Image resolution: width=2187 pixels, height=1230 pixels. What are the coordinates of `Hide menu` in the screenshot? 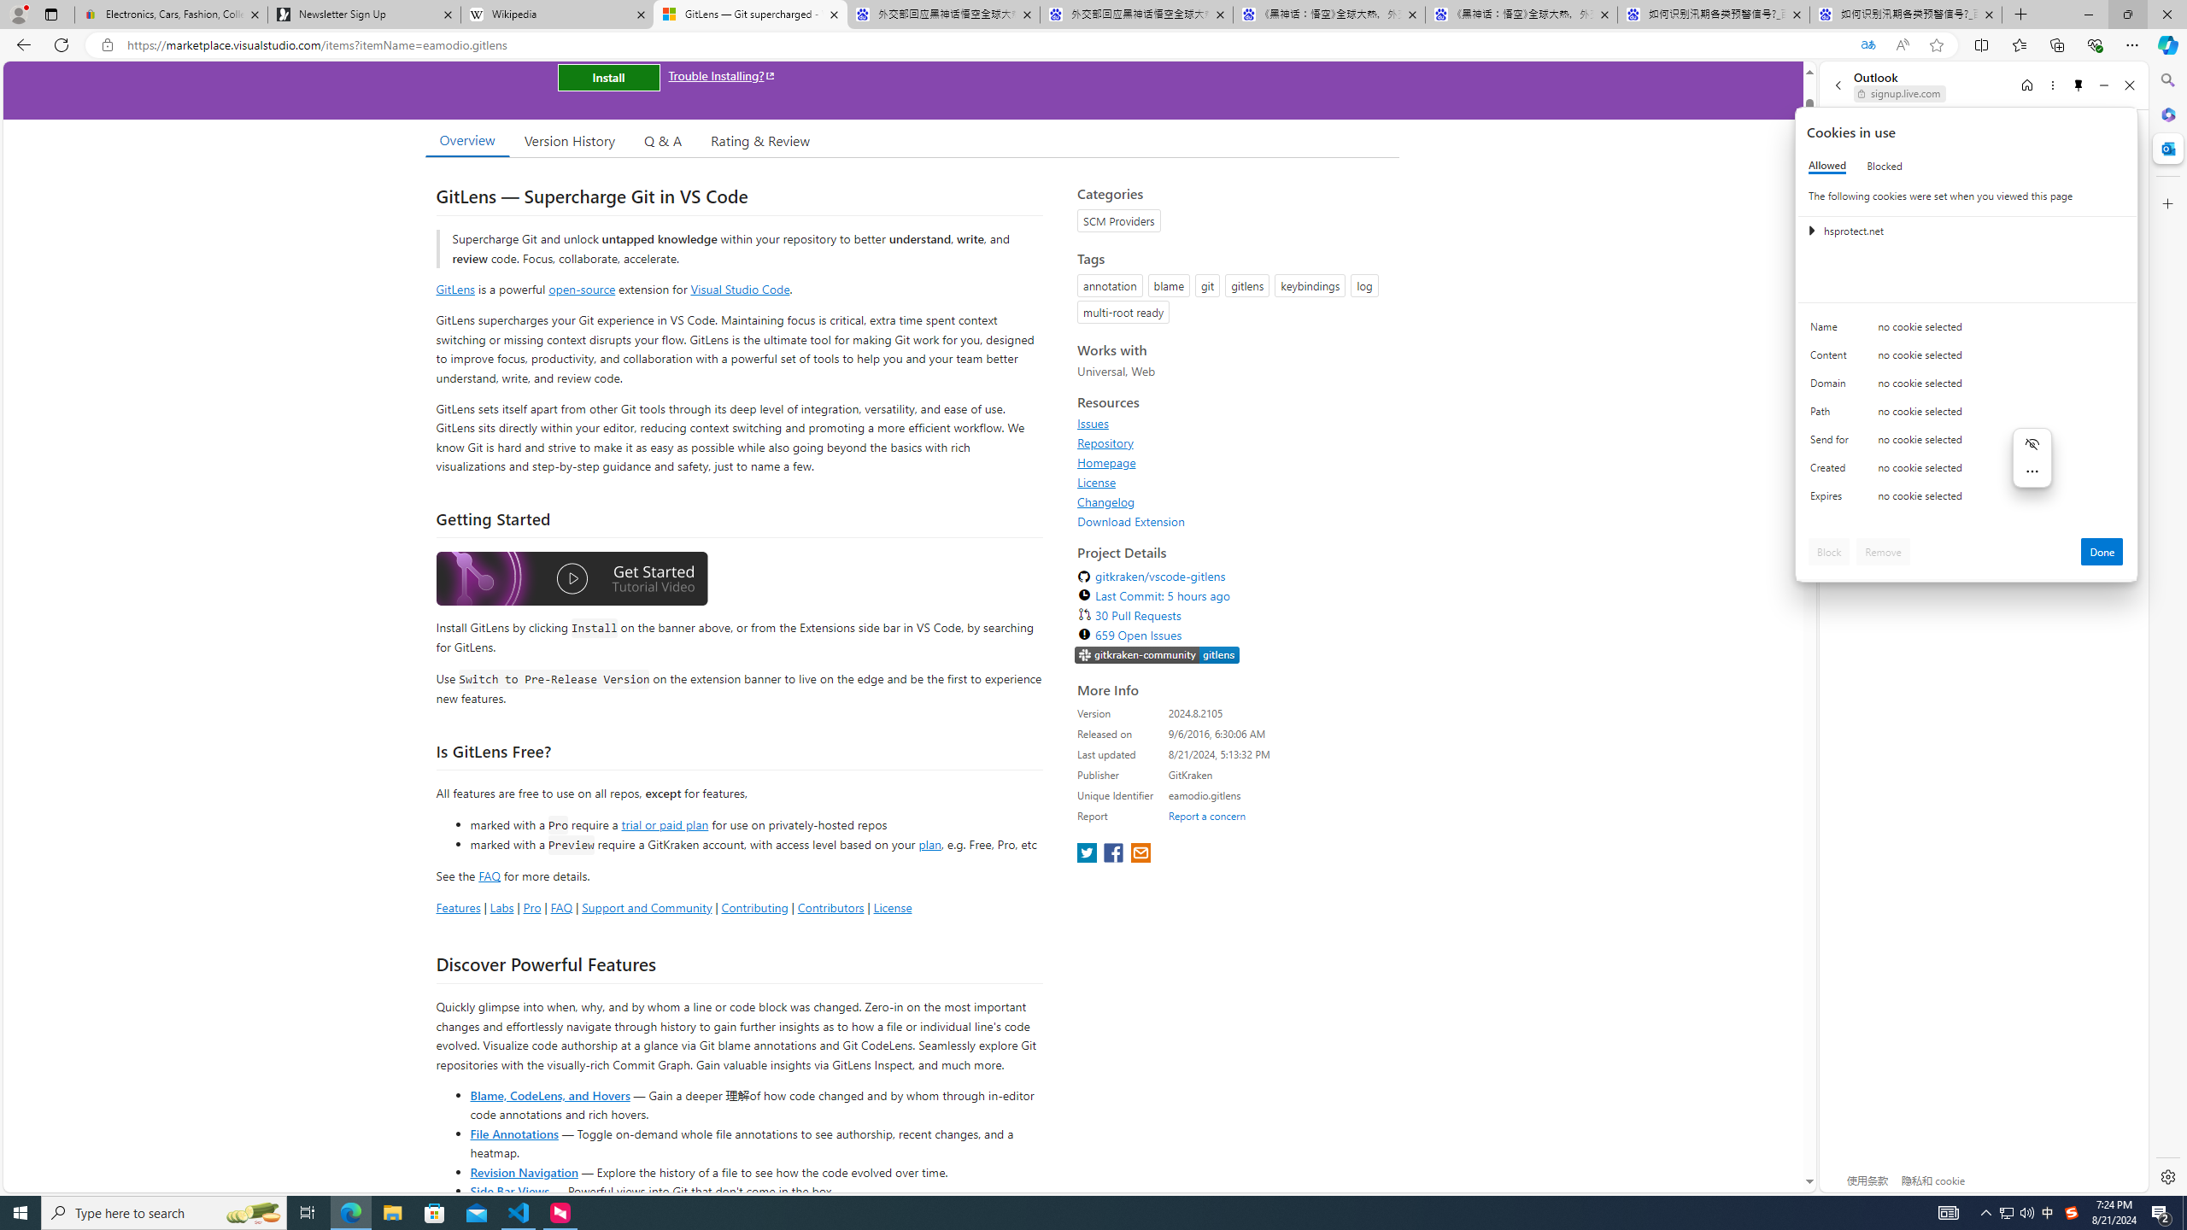 It's located at (2032, 443).